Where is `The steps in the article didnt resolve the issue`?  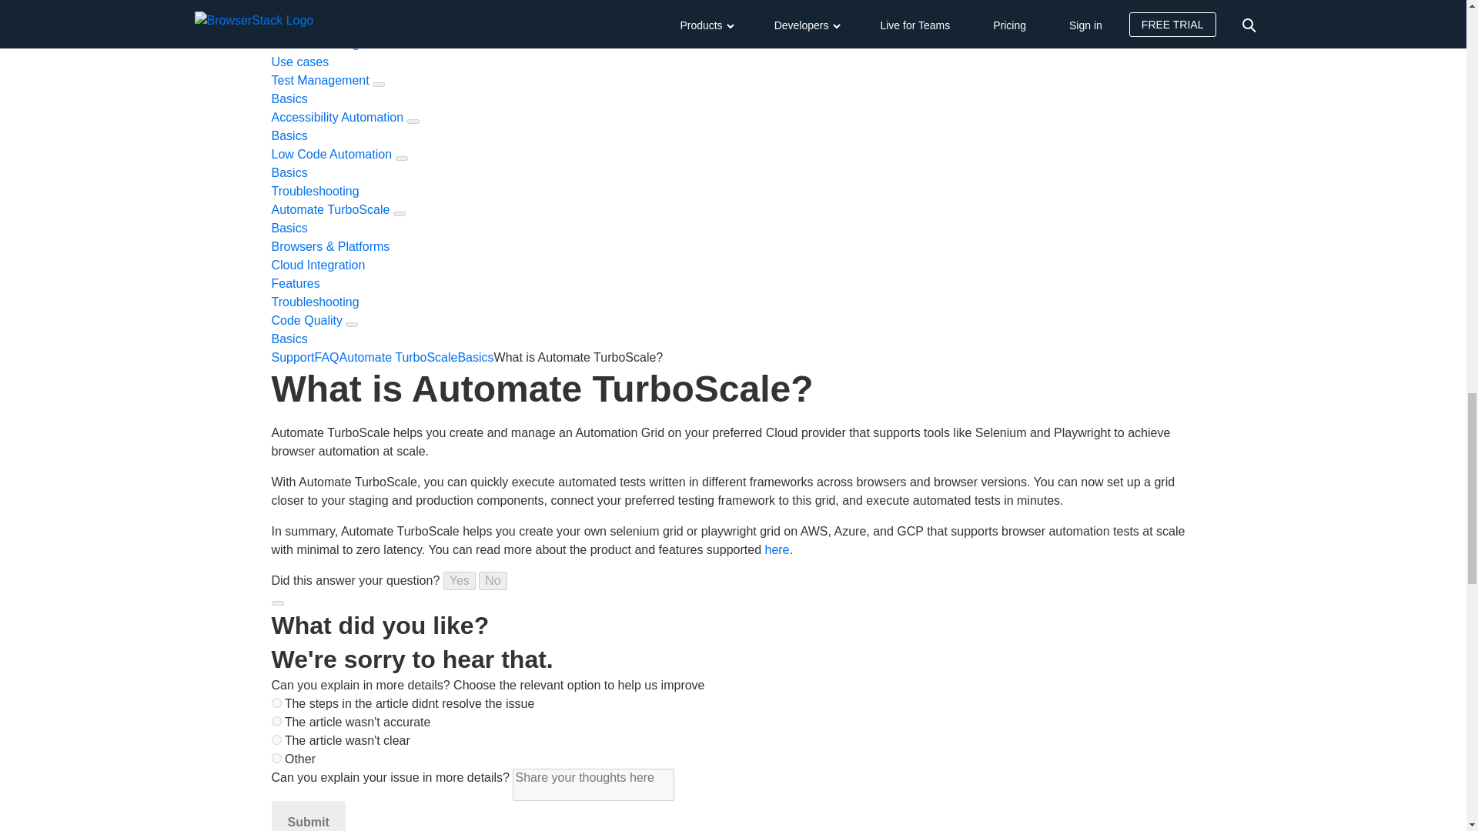
The steps in the article didnt resolve the issue is located at coordinates (276, 703).